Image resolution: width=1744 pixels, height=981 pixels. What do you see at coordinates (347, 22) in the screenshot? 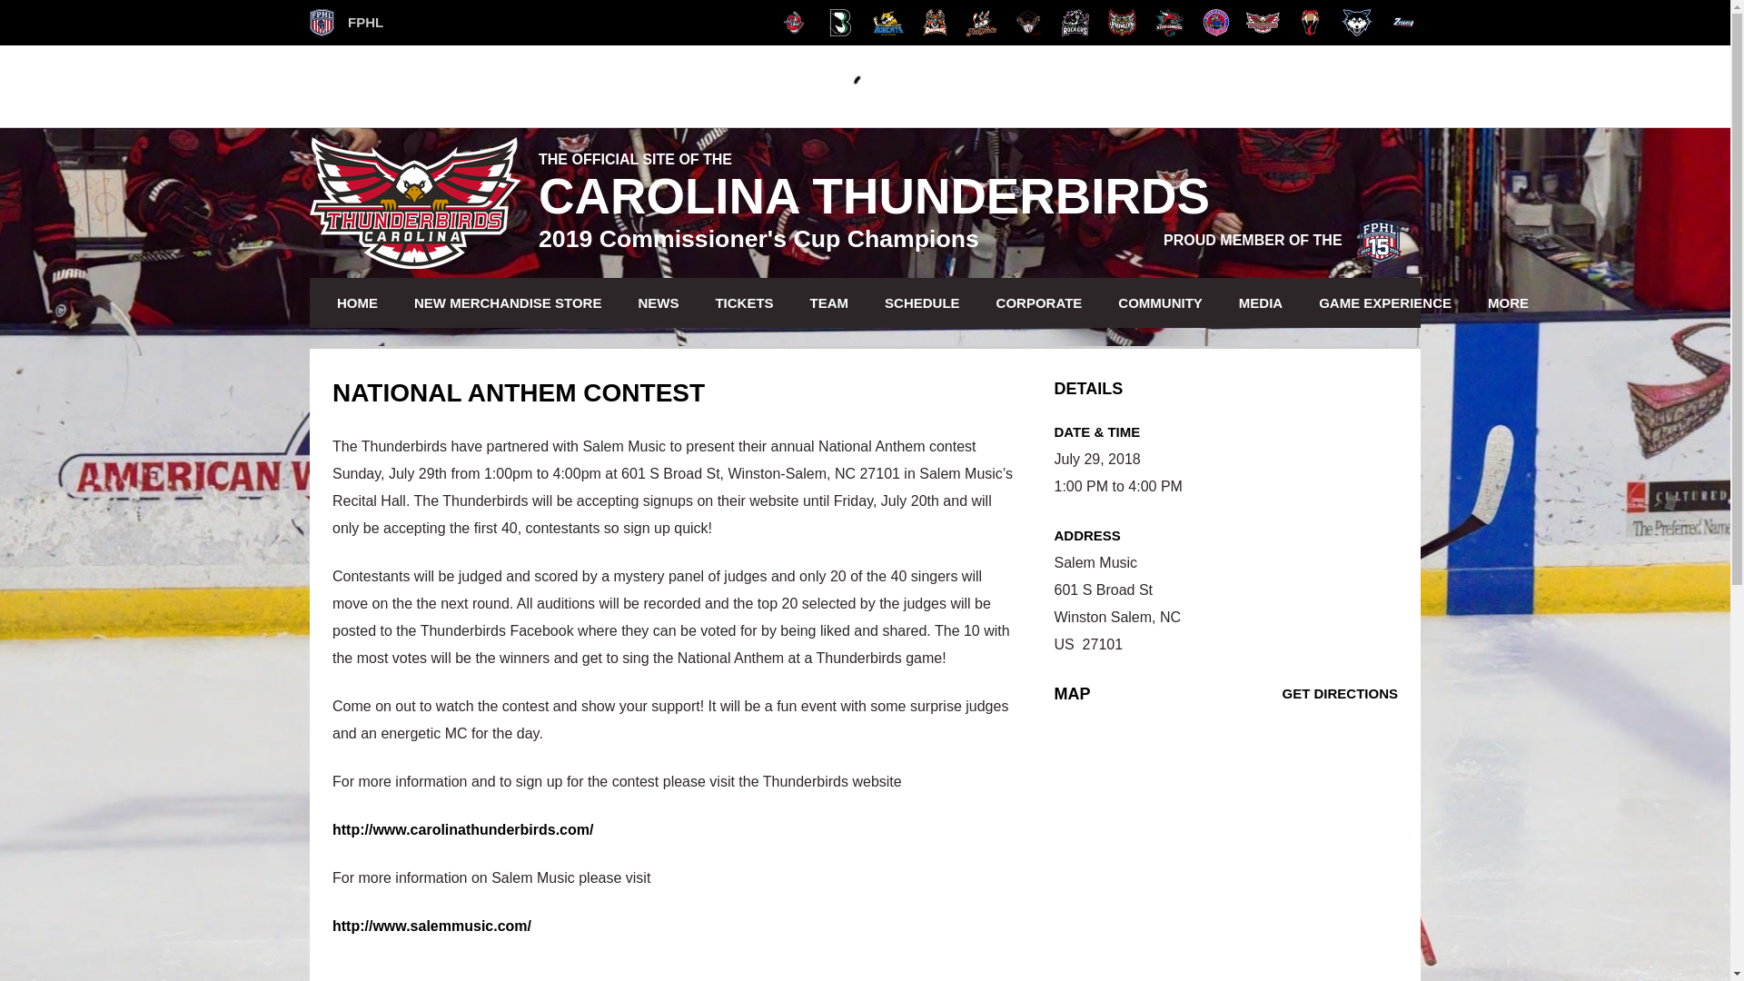
I see `FPHL` at bounding box center [347, 22].